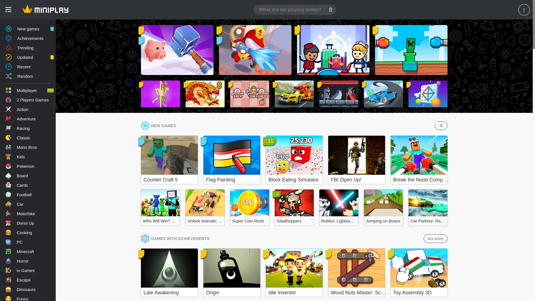 This screenshot has height=301, width=535. I want to click on Recent, so click(28, 109).